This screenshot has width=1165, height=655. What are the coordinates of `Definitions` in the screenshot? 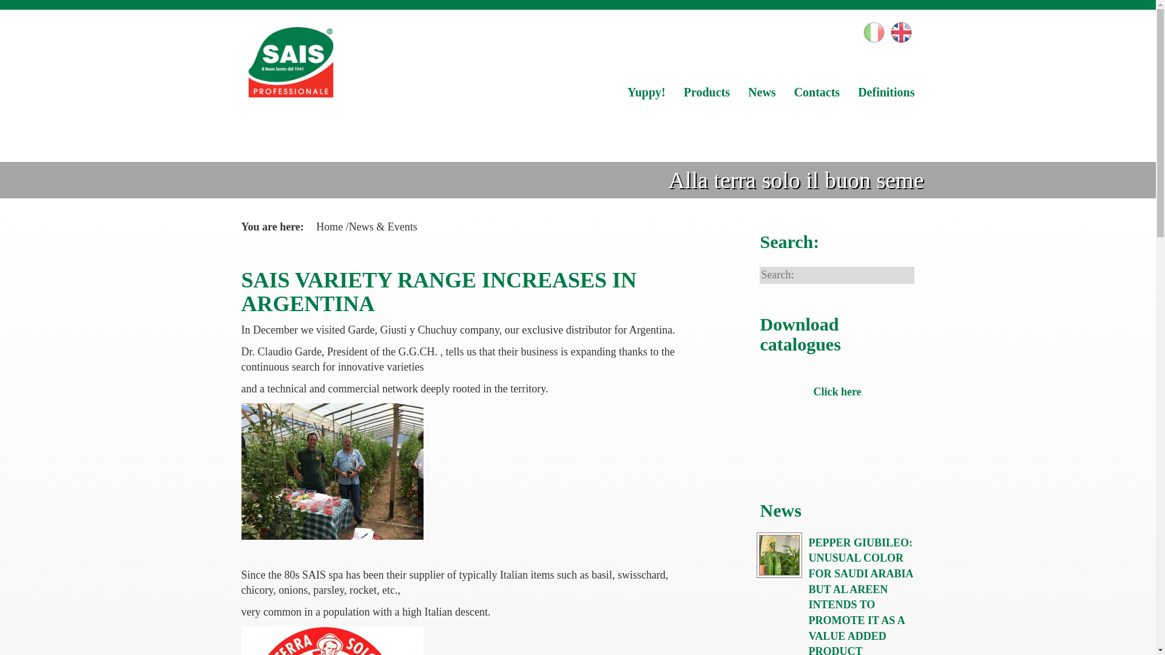 It's located at (886, 92).